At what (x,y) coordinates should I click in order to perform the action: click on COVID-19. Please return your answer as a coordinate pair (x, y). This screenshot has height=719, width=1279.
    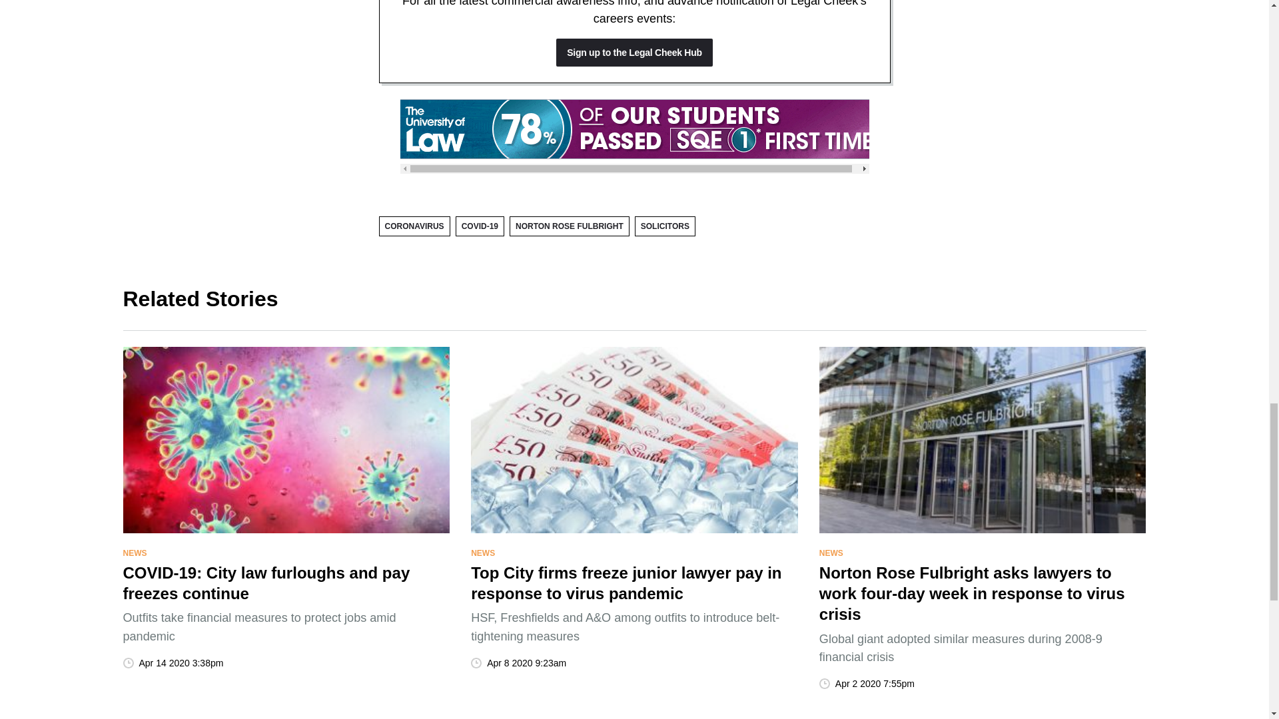
    Looking at the image, I should click on (480, 226).